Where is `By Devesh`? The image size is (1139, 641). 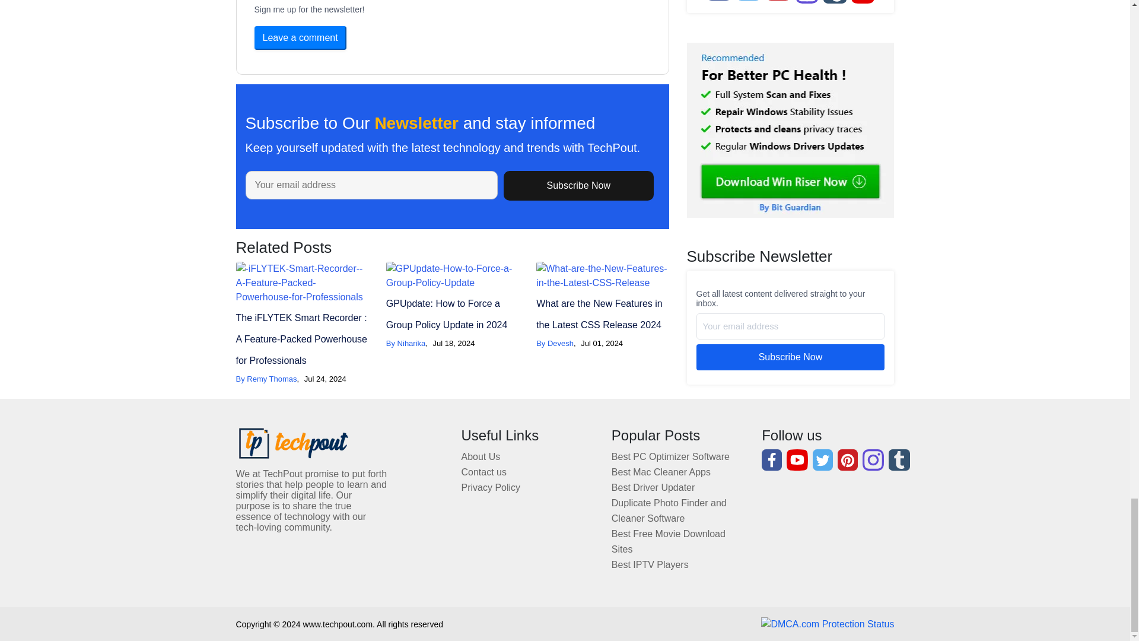 By Devesh is located at coordinates (555, 343).